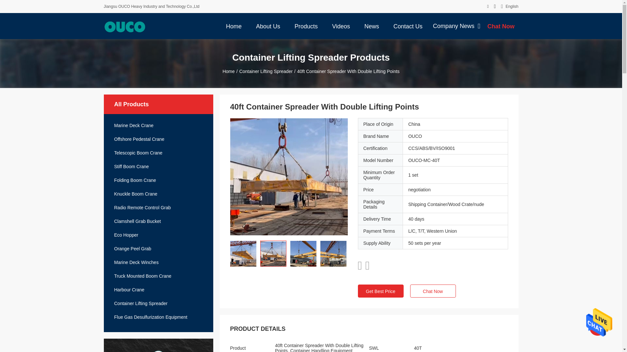  Describe the element at coordinates (234, 26) in the screenshot. I see `Home` at that location.